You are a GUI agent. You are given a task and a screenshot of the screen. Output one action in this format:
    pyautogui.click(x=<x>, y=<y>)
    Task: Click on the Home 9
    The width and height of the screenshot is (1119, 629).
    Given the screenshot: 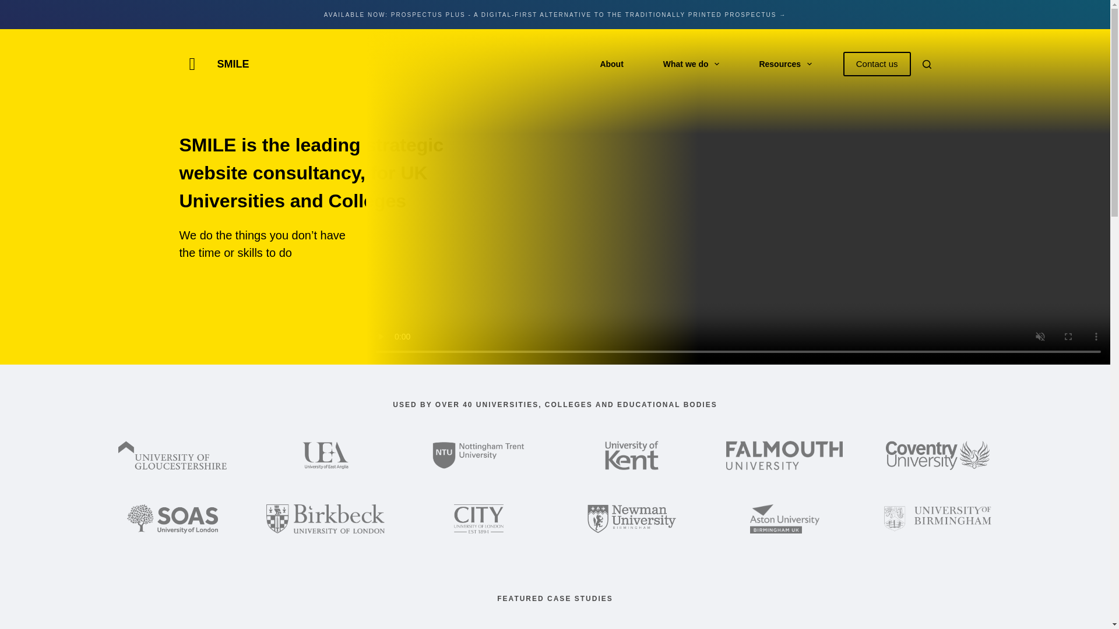 What is the action you would take?
    pyautogui.click(x=478, y=455)
    